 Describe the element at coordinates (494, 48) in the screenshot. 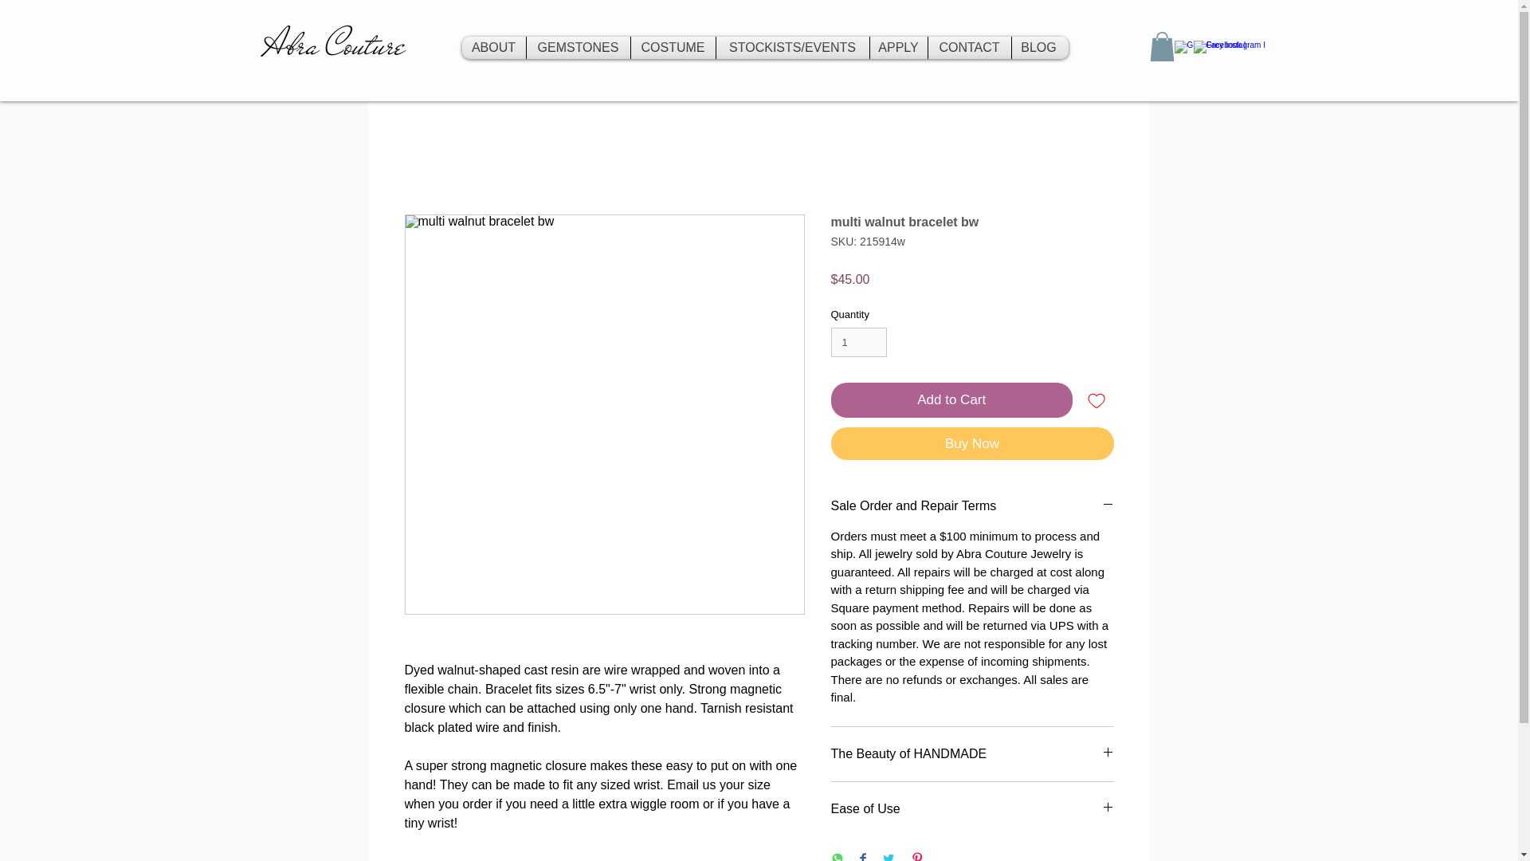

I see `ABOUT` at that location.